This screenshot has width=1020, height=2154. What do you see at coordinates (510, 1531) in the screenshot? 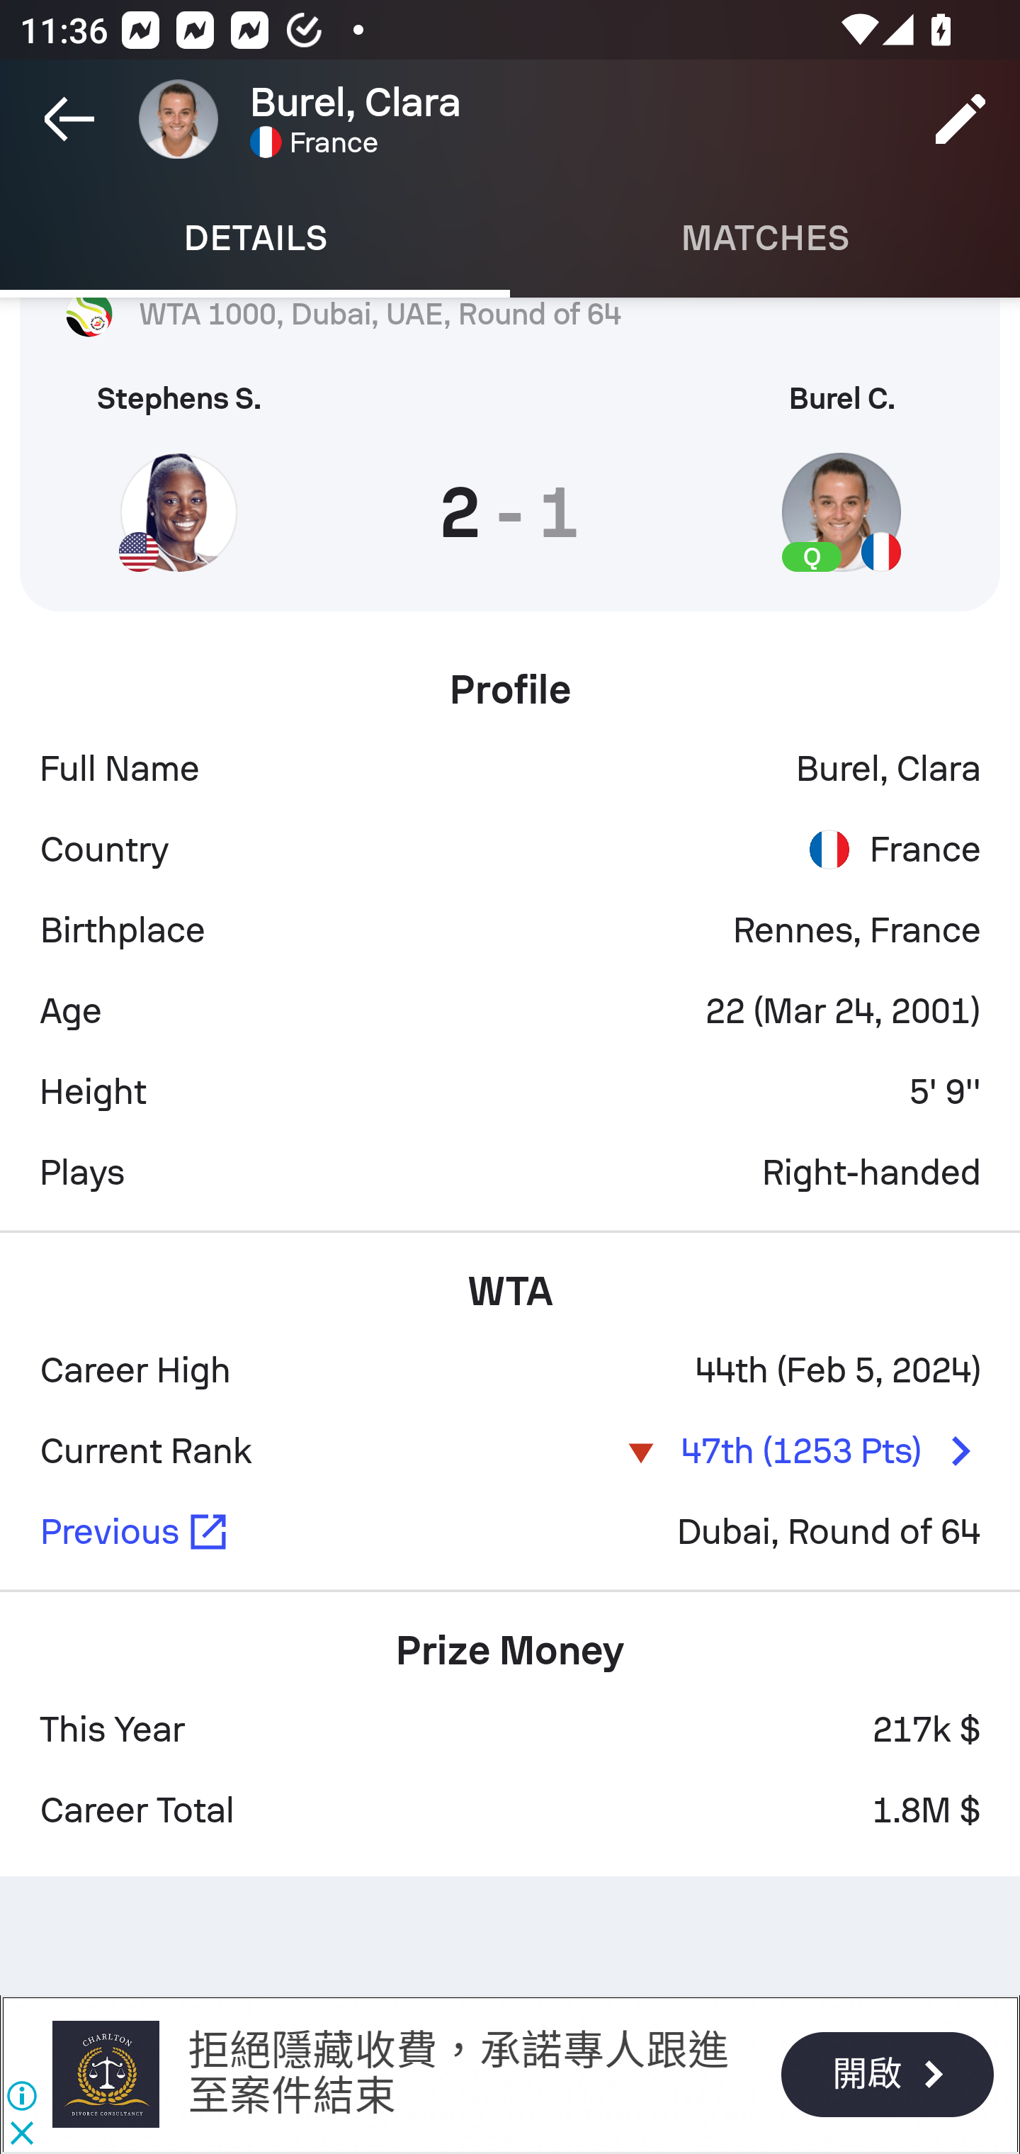
I see `Previous Dubai, Round of 64` at bounding box center [510, 1531].